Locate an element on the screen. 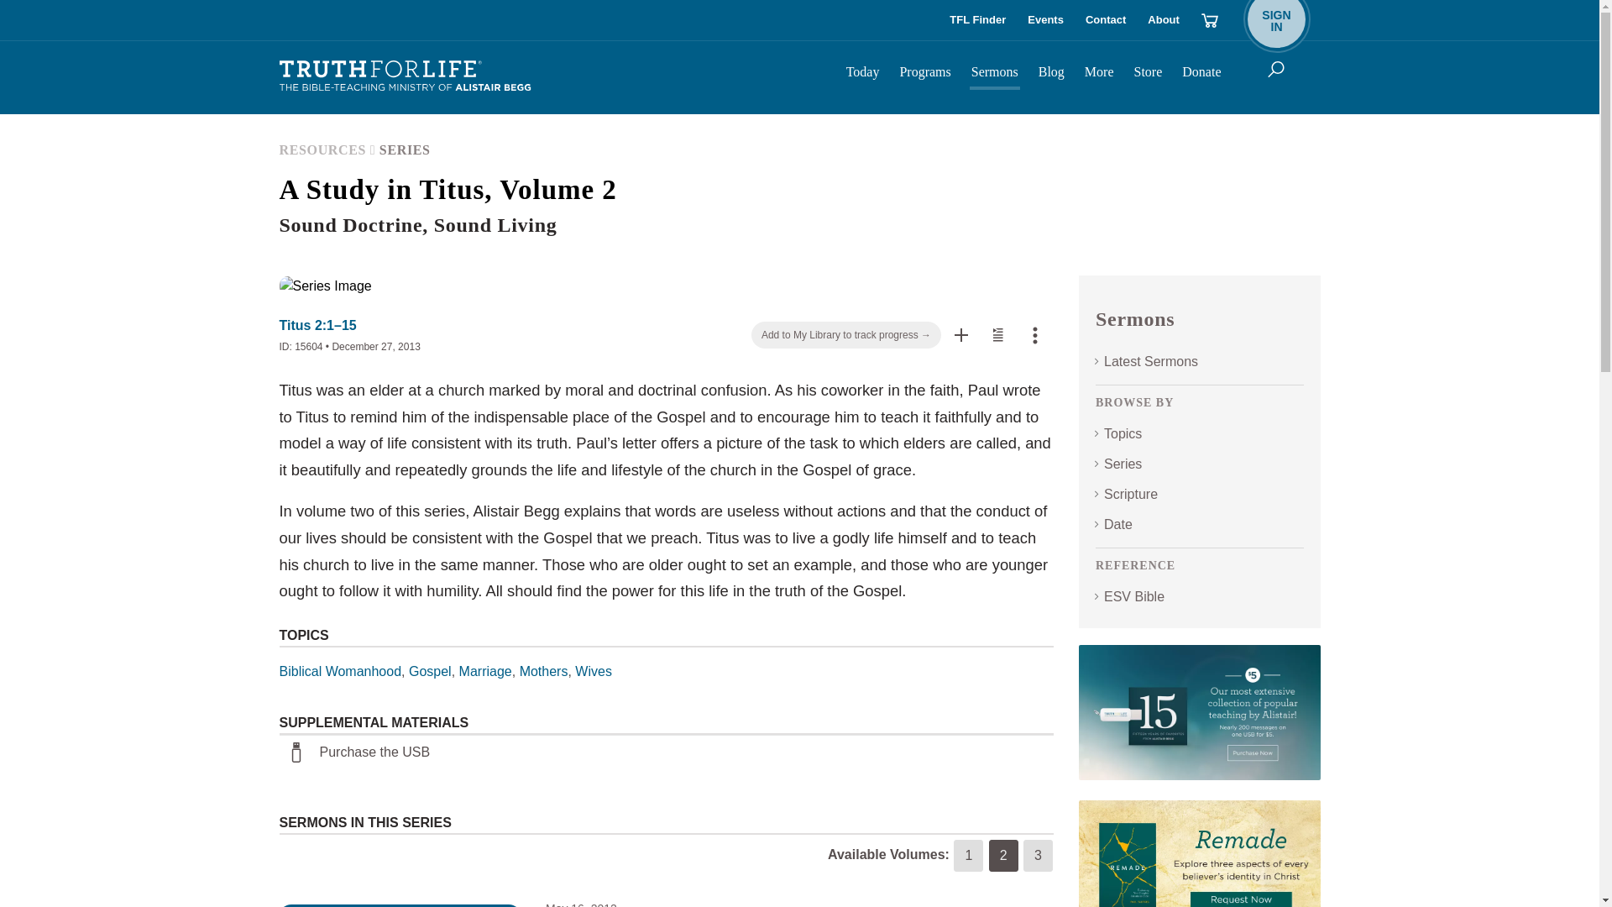 The width and height of the screenshot is (1612, 907). About is located at coordinates (977, 20).